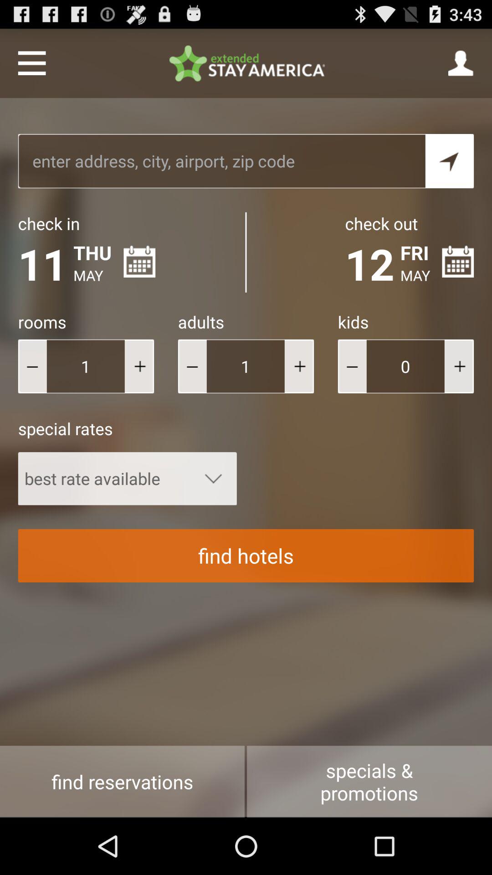  What do you see at coordinates (461, 63) in the screenshot?
I see `profile` at bounding box center [461, 63].